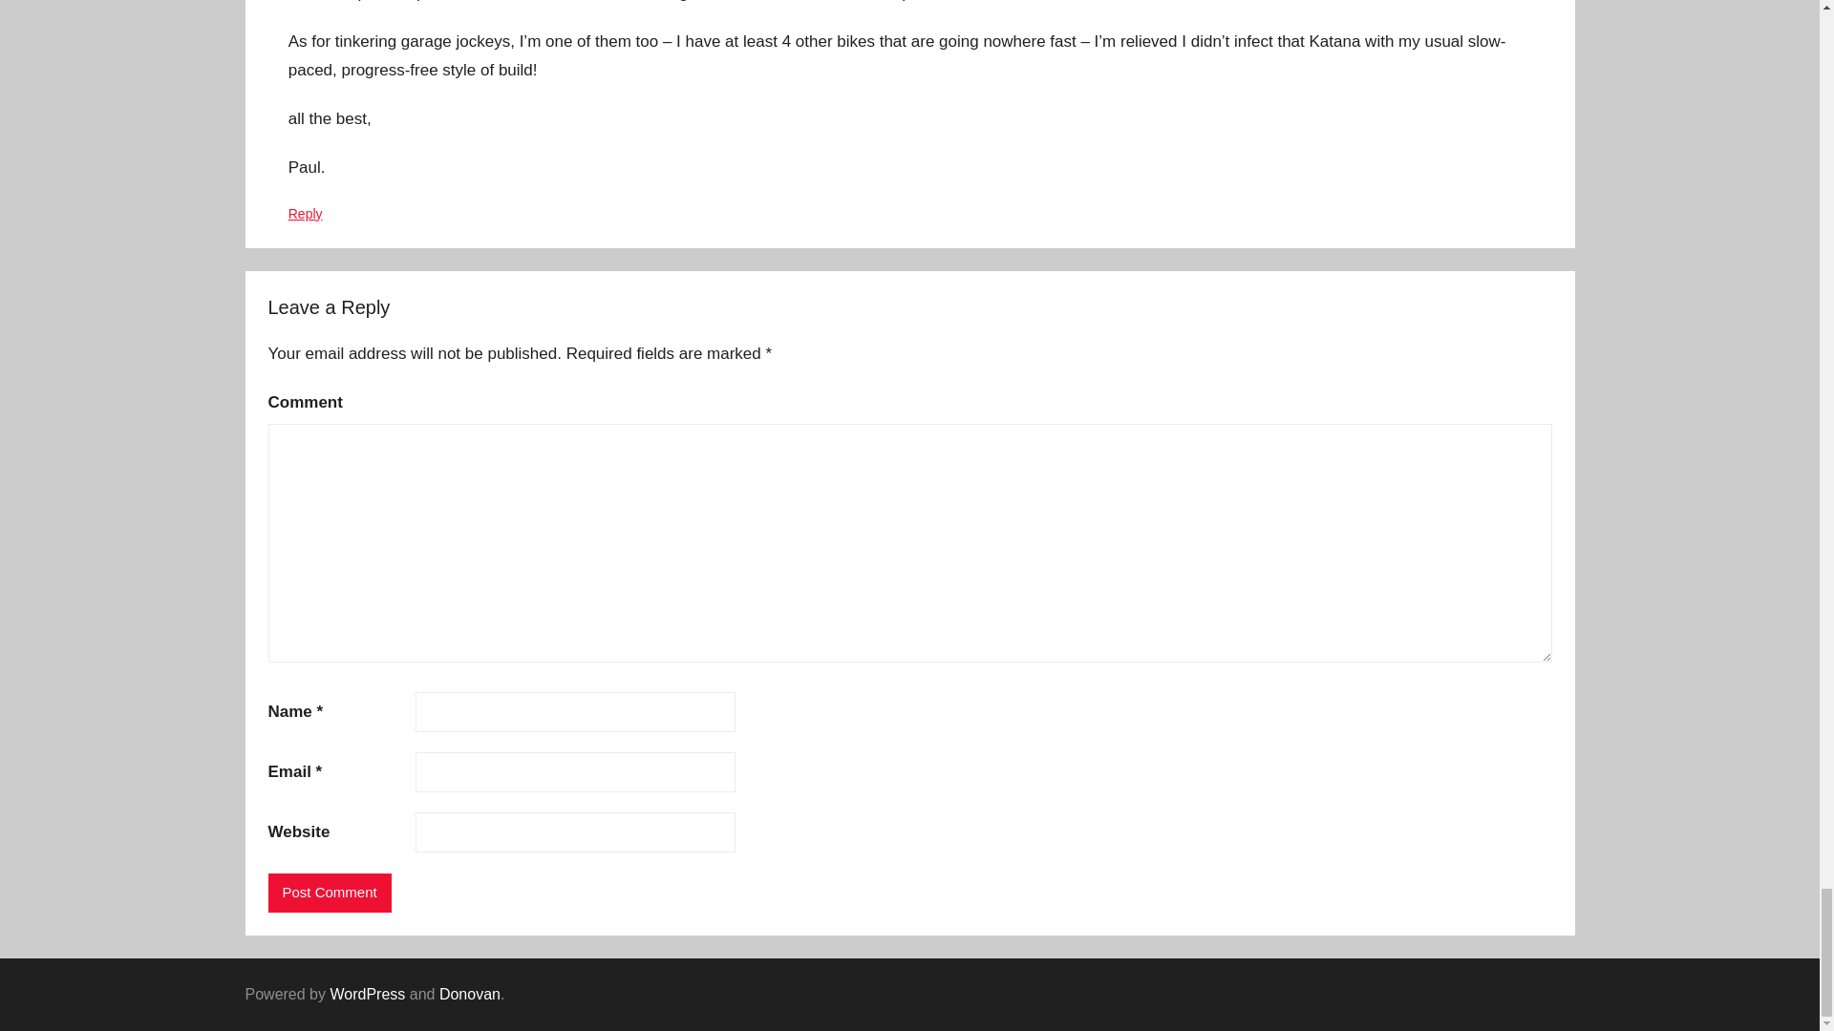 Image resolution: width=1834 pixels, height=1031 pixels. I want to click on Post Comment, so click(329, 892).